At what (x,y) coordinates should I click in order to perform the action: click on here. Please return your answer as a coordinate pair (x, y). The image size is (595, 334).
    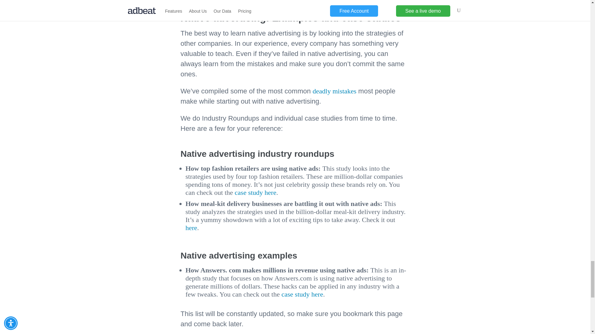
    Looking at the image, I should click on (317, 294).